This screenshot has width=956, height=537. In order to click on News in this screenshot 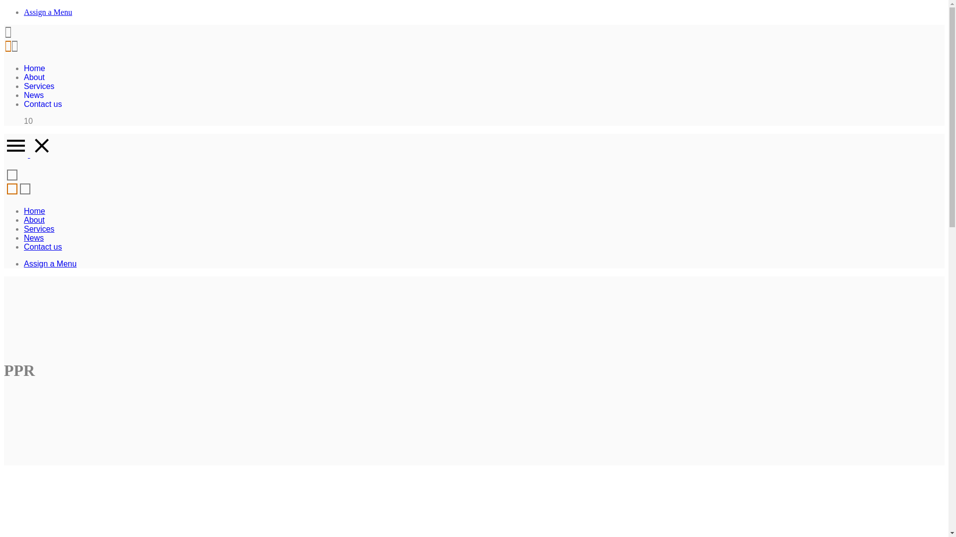, I will do `click(34, 95)`.